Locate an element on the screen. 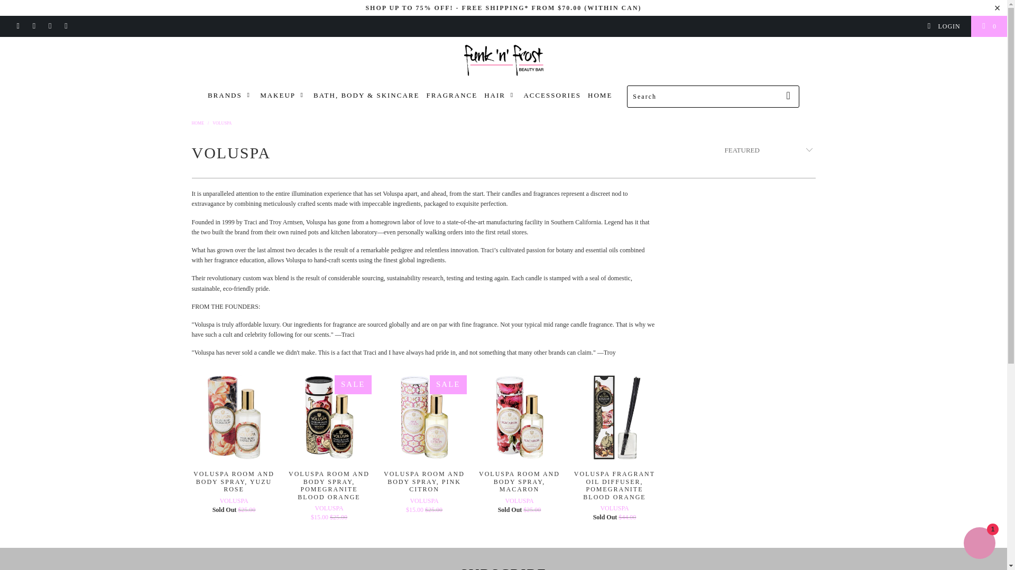 This screenshot has width=1015, height=570. Email www.funknfrost.com is located at coordinates (66, 26).